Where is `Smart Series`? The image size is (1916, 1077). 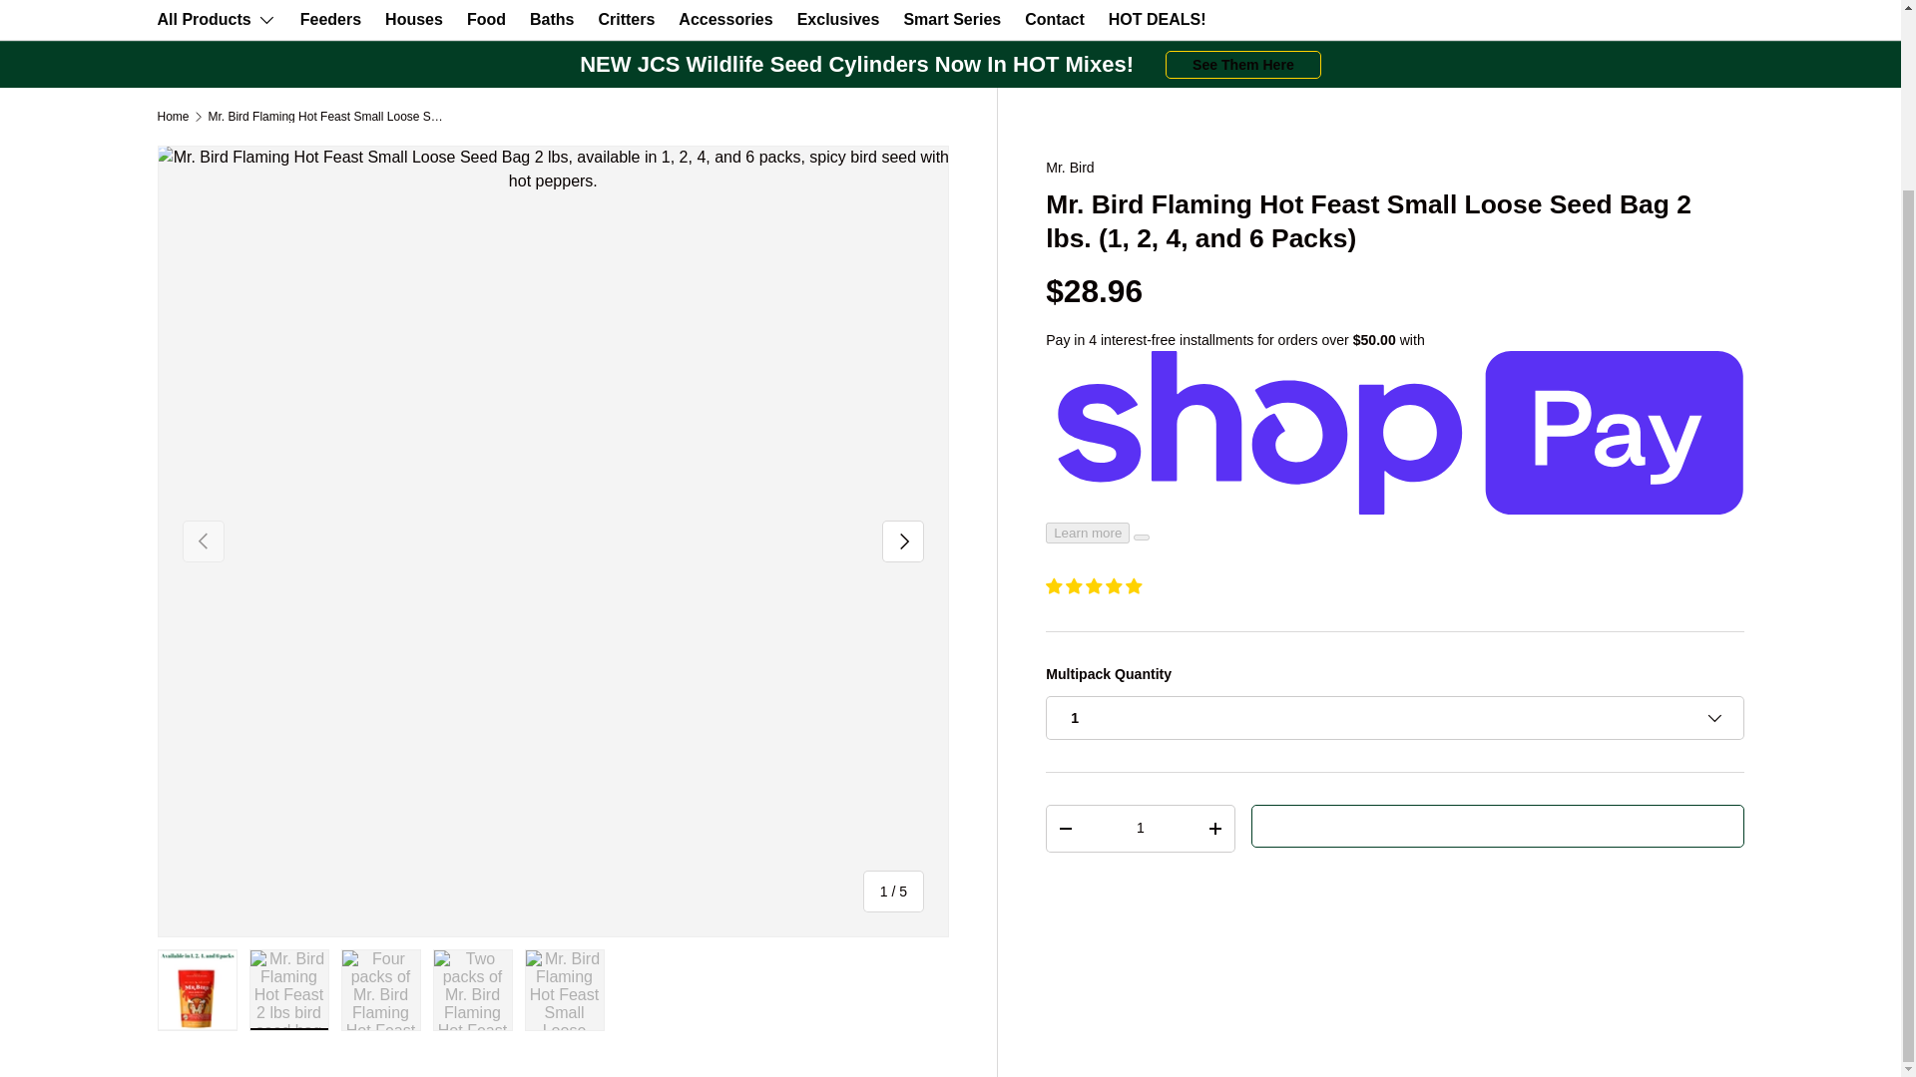 Smart Series is located at coordinates (951, 19).